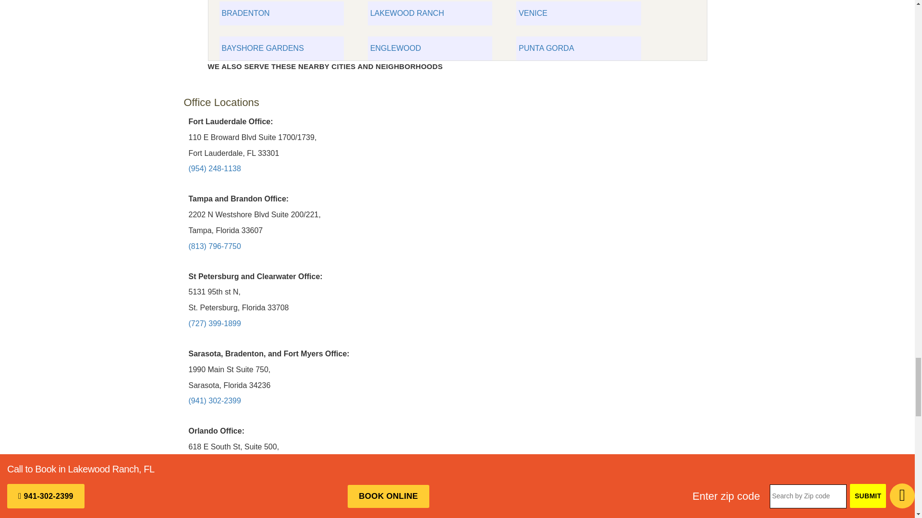  What do you see at coordinates (578, 13) in the screenshot?
I see `Sarasota - T229 - Venice FL` at bounding box center [578, 13].